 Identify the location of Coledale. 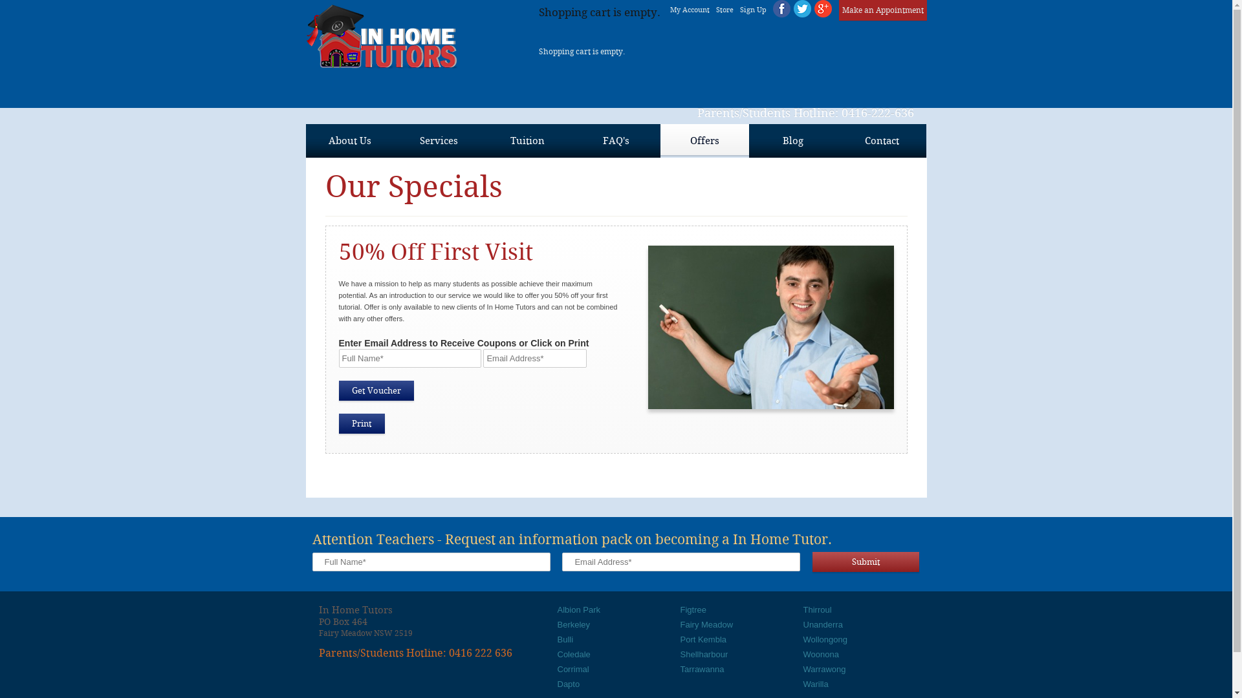
(574, 654).